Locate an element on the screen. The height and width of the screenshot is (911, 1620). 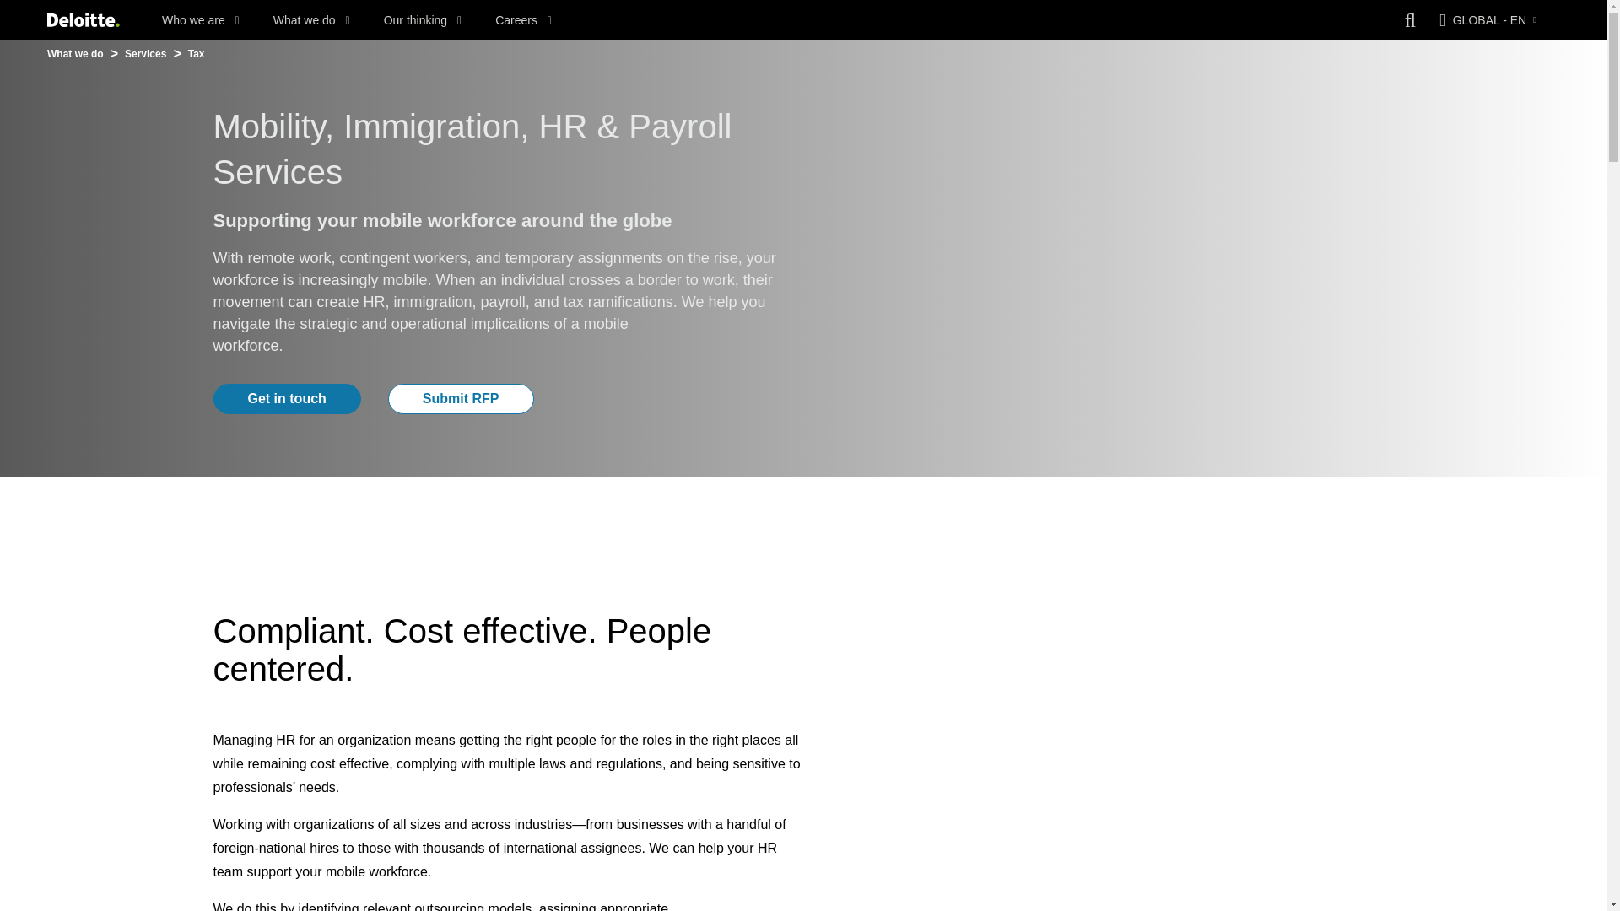
Deloitte is located at coordinates (83, 20).